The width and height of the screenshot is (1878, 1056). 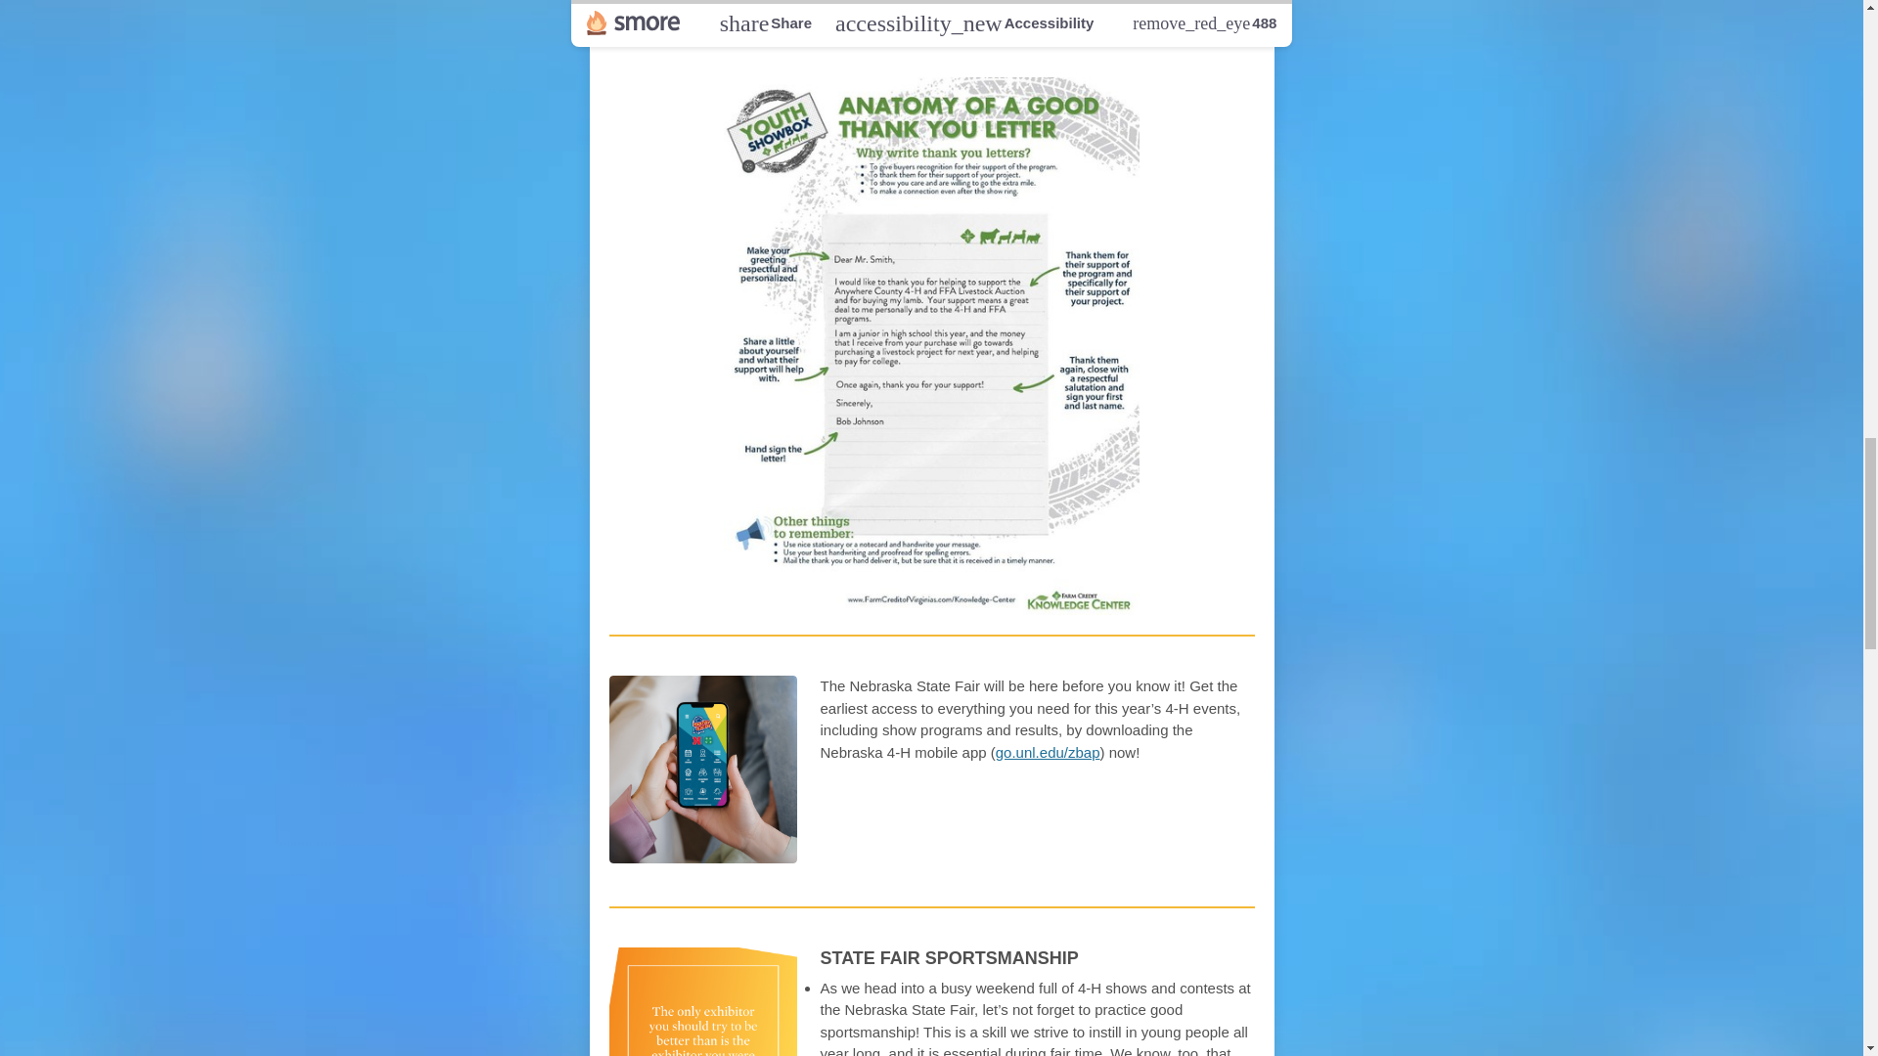 What do you see at coordinates (957, 45) in the screenshot?
I see `cards` at bounding box center [957, 45].